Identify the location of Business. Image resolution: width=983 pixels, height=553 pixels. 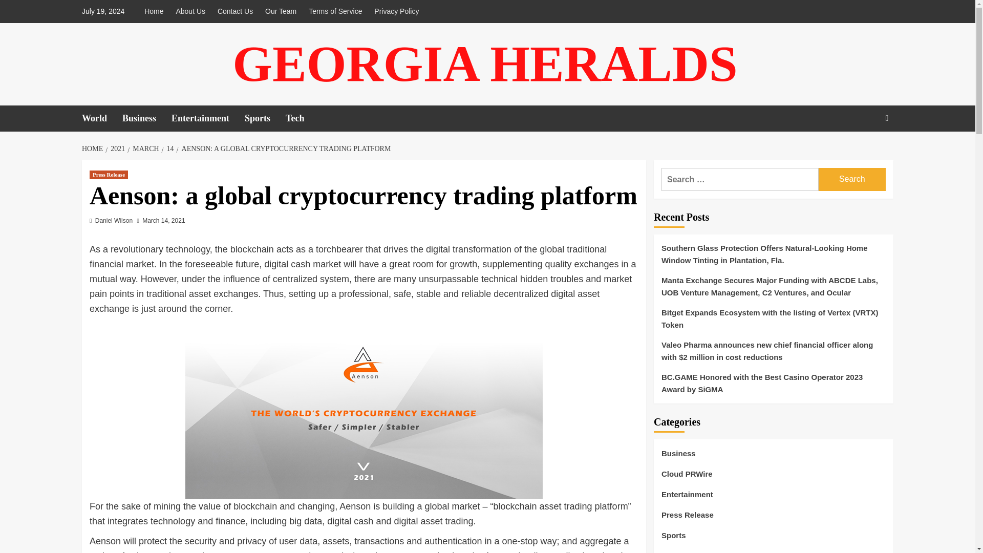
(146, 119).